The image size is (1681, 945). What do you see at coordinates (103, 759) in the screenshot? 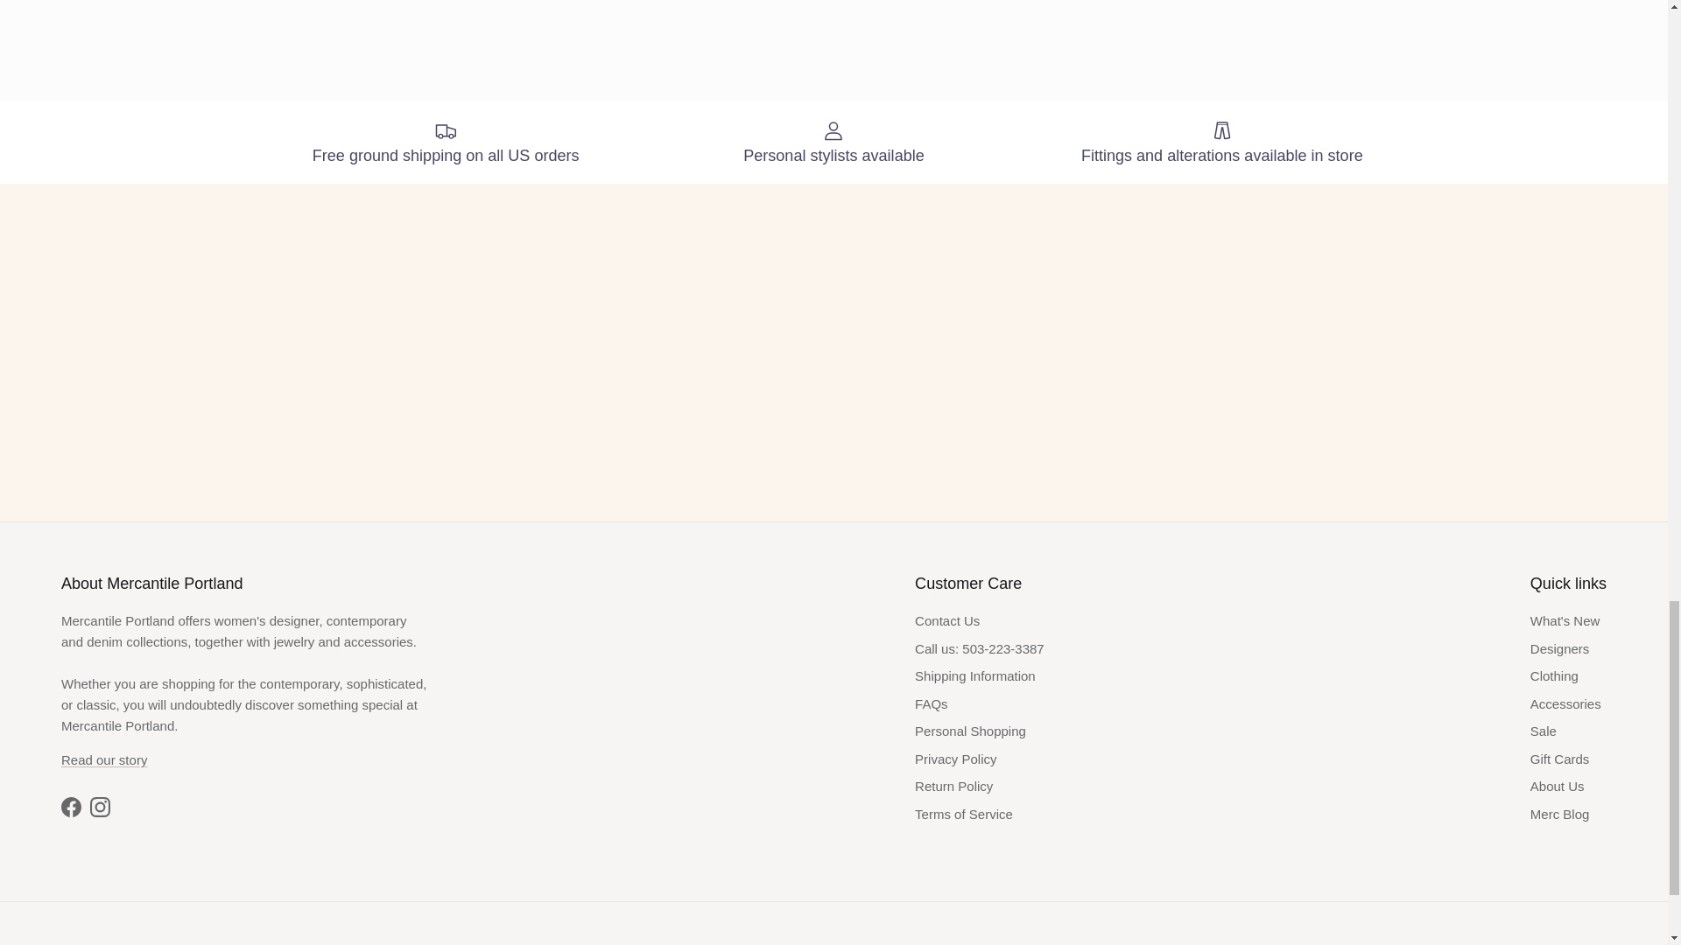
I see `ABOUT US` at bounding box center [103, 759].